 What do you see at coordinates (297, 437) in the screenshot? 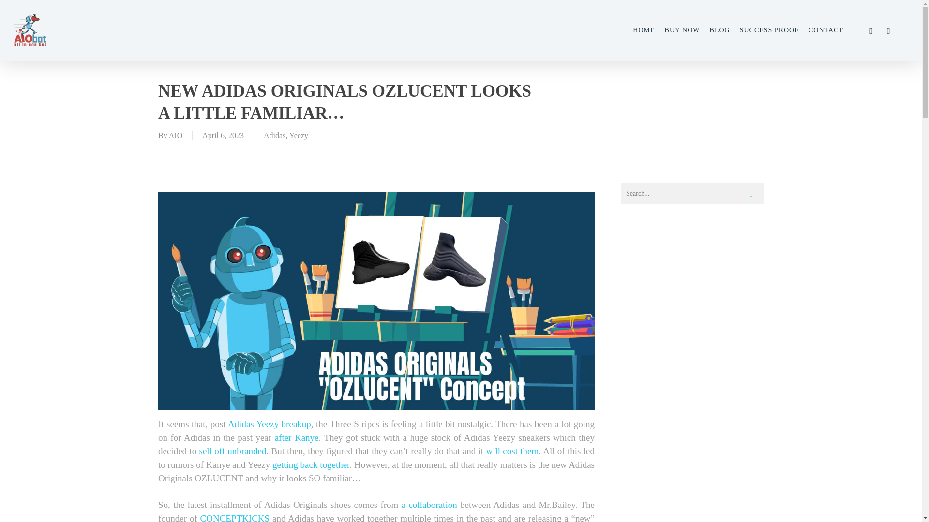
I see `after Kanye` at bounding box center [297, 437].